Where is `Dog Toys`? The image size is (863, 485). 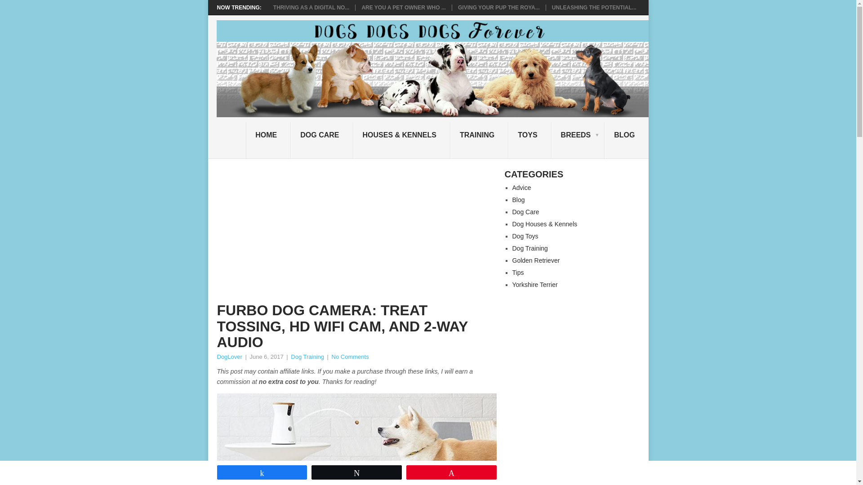 Dog Toys is located at coordinates (525, 236).